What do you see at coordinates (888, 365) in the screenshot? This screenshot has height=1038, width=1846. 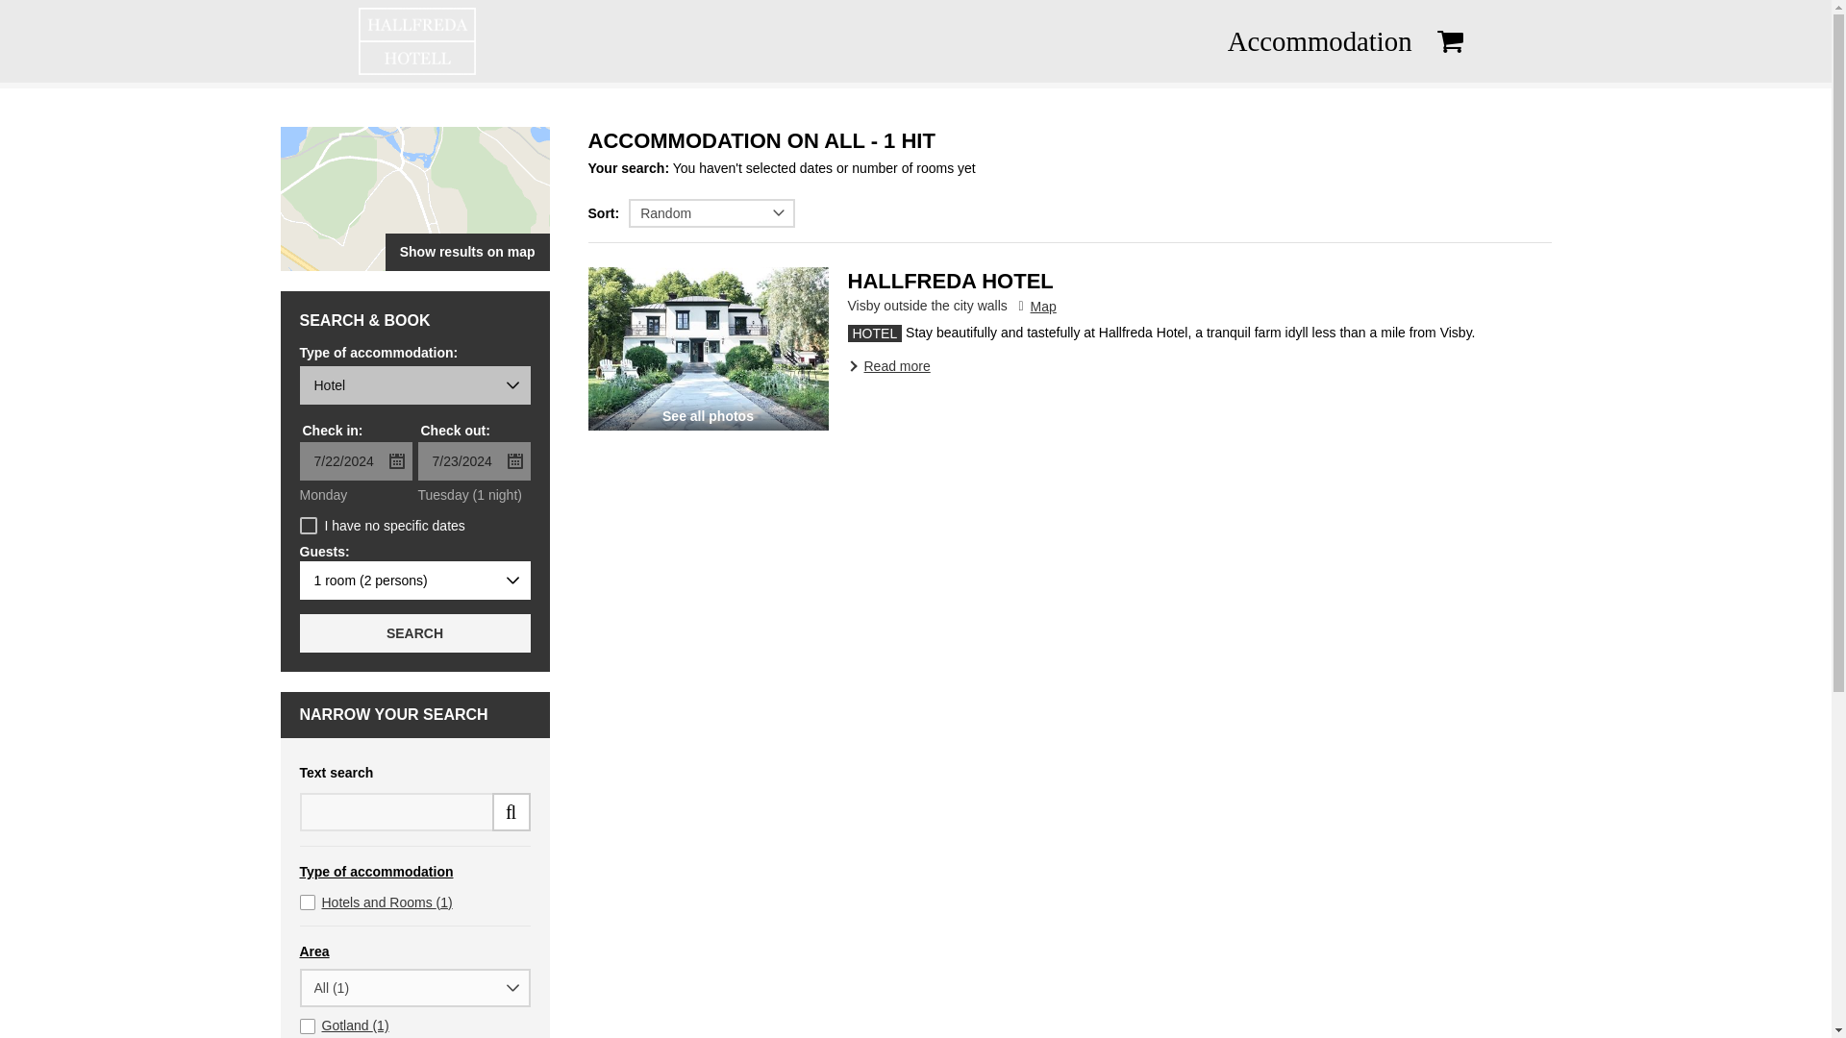 I see `Read more` at bounding box center [888, 365].